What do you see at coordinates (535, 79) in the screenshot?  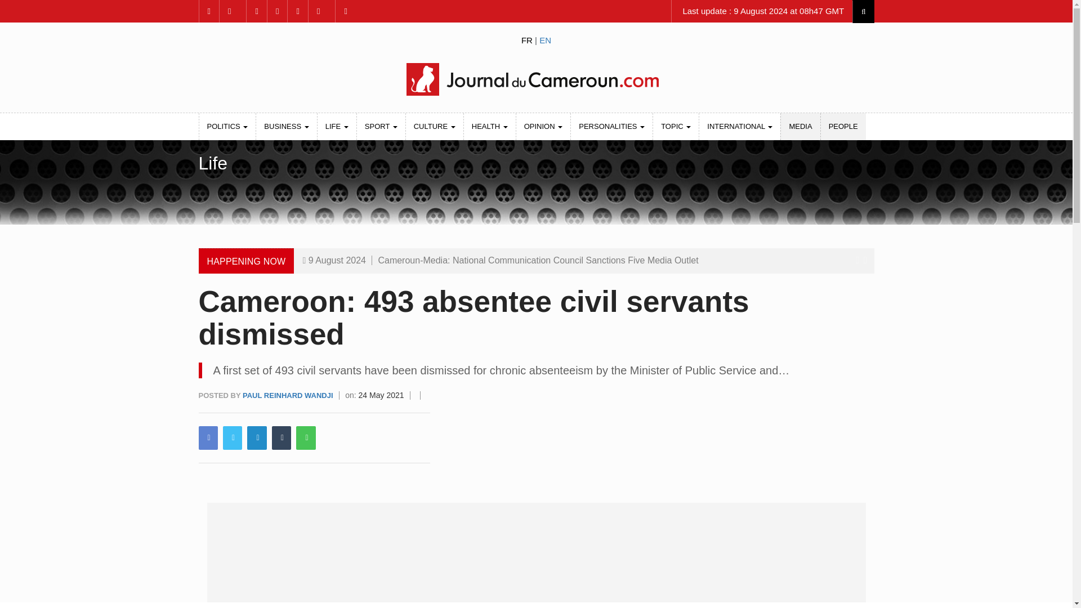 I see `JDC` at bounding box center [535, 79].